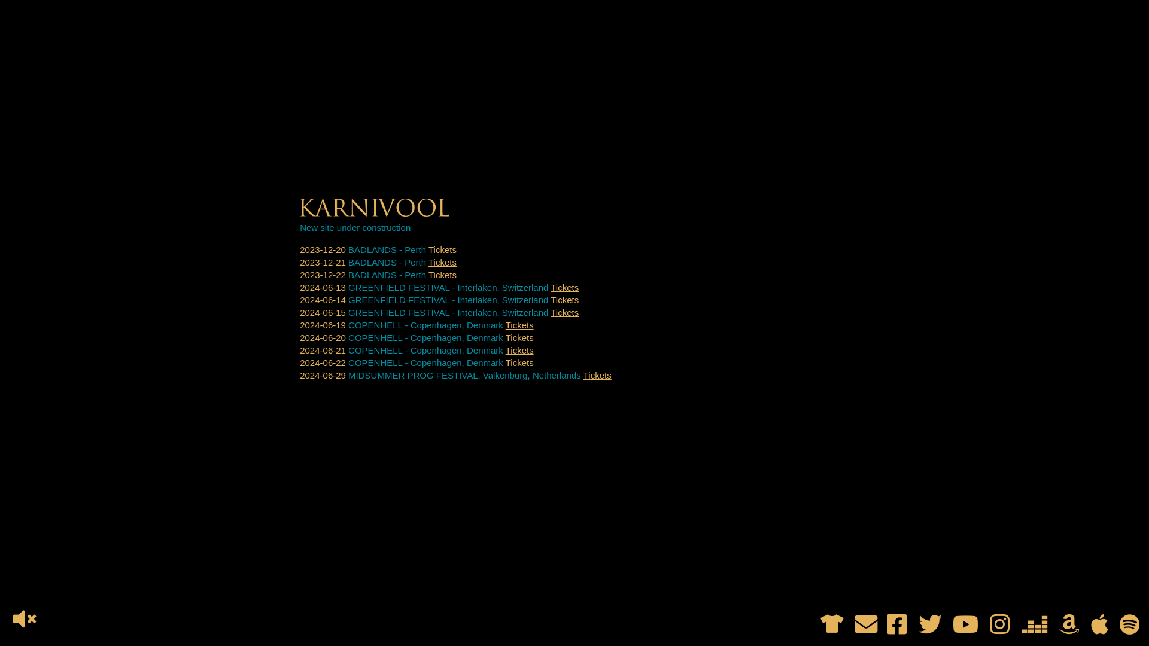  I want to click on Tickets, so click(443, 275).